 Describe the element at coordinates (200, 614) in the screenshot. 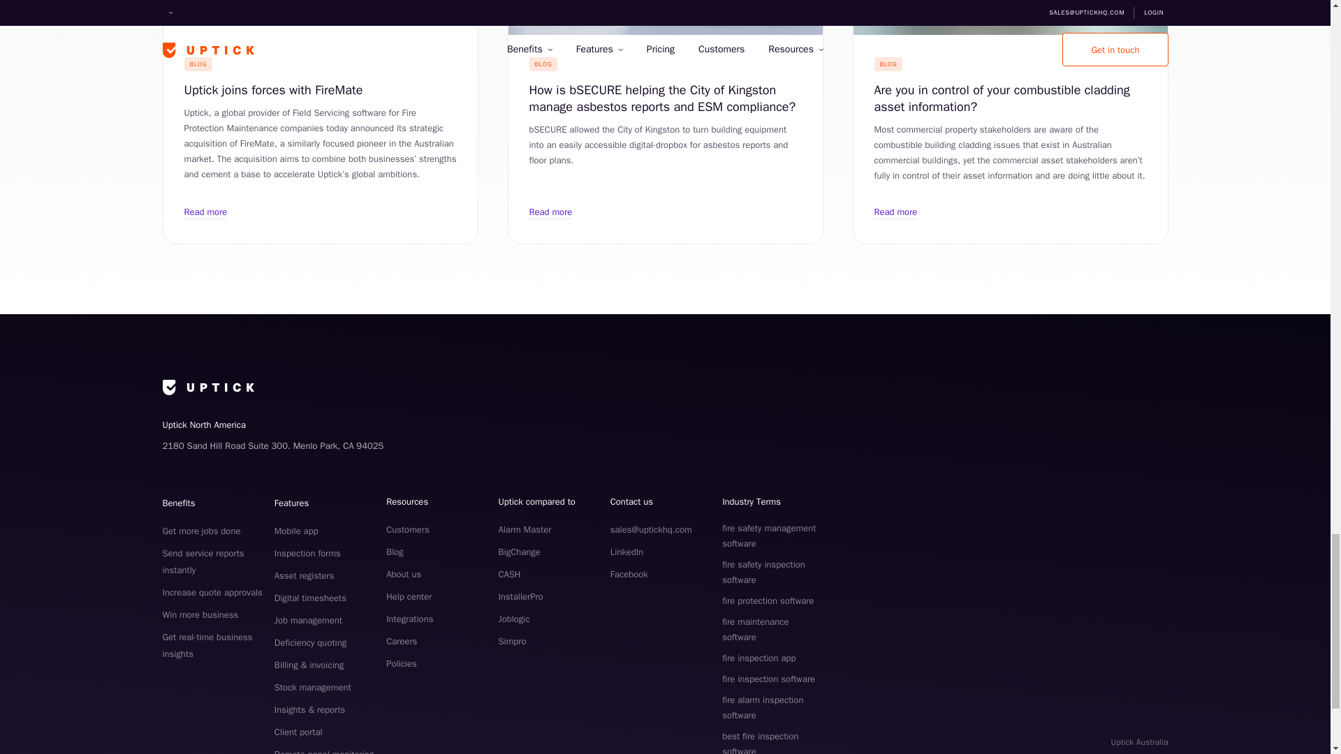

I see `Win more business` at that location.